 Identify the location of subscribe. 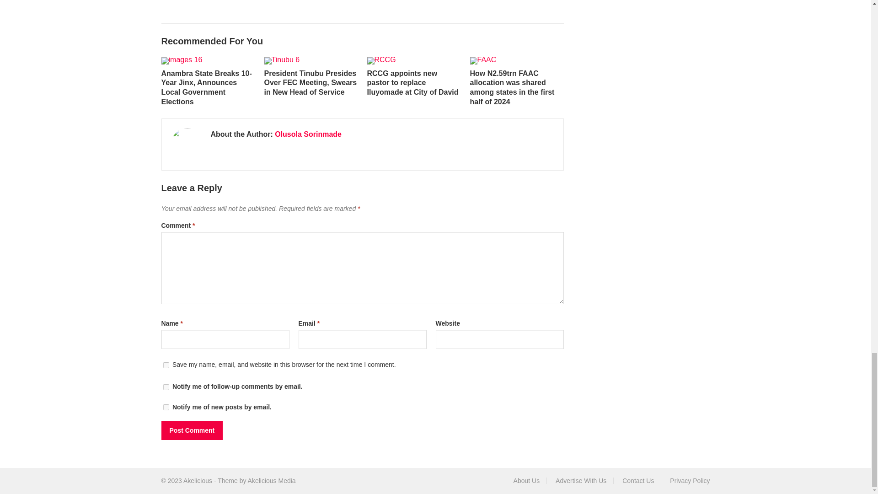
(166, 387).